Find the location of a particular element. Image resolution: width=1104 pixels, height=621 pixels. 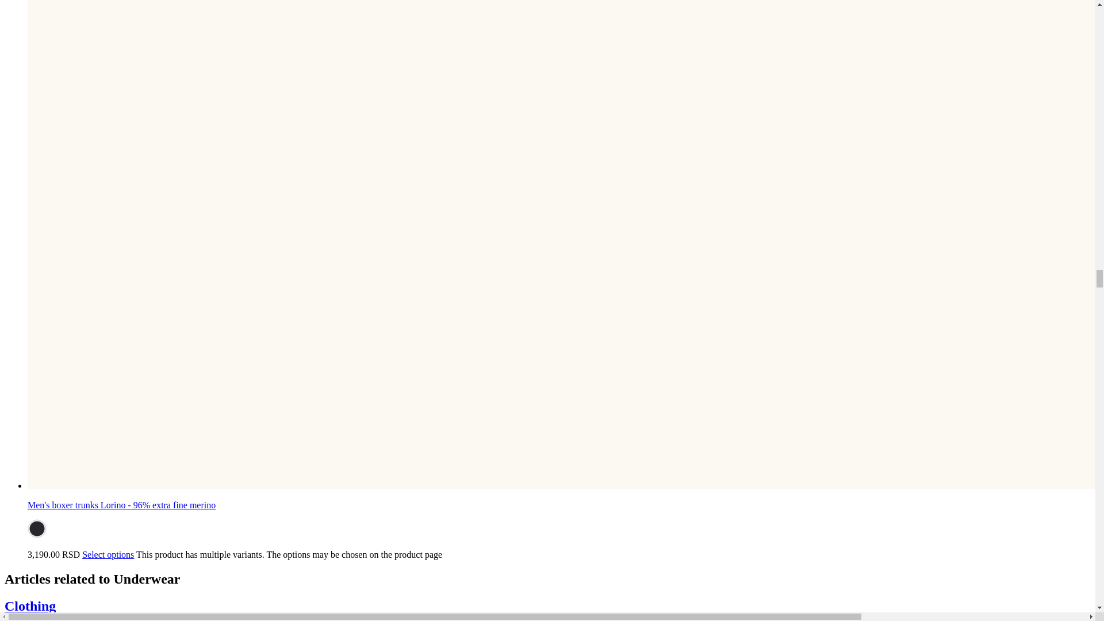

black is located at coordinates (37, 528).